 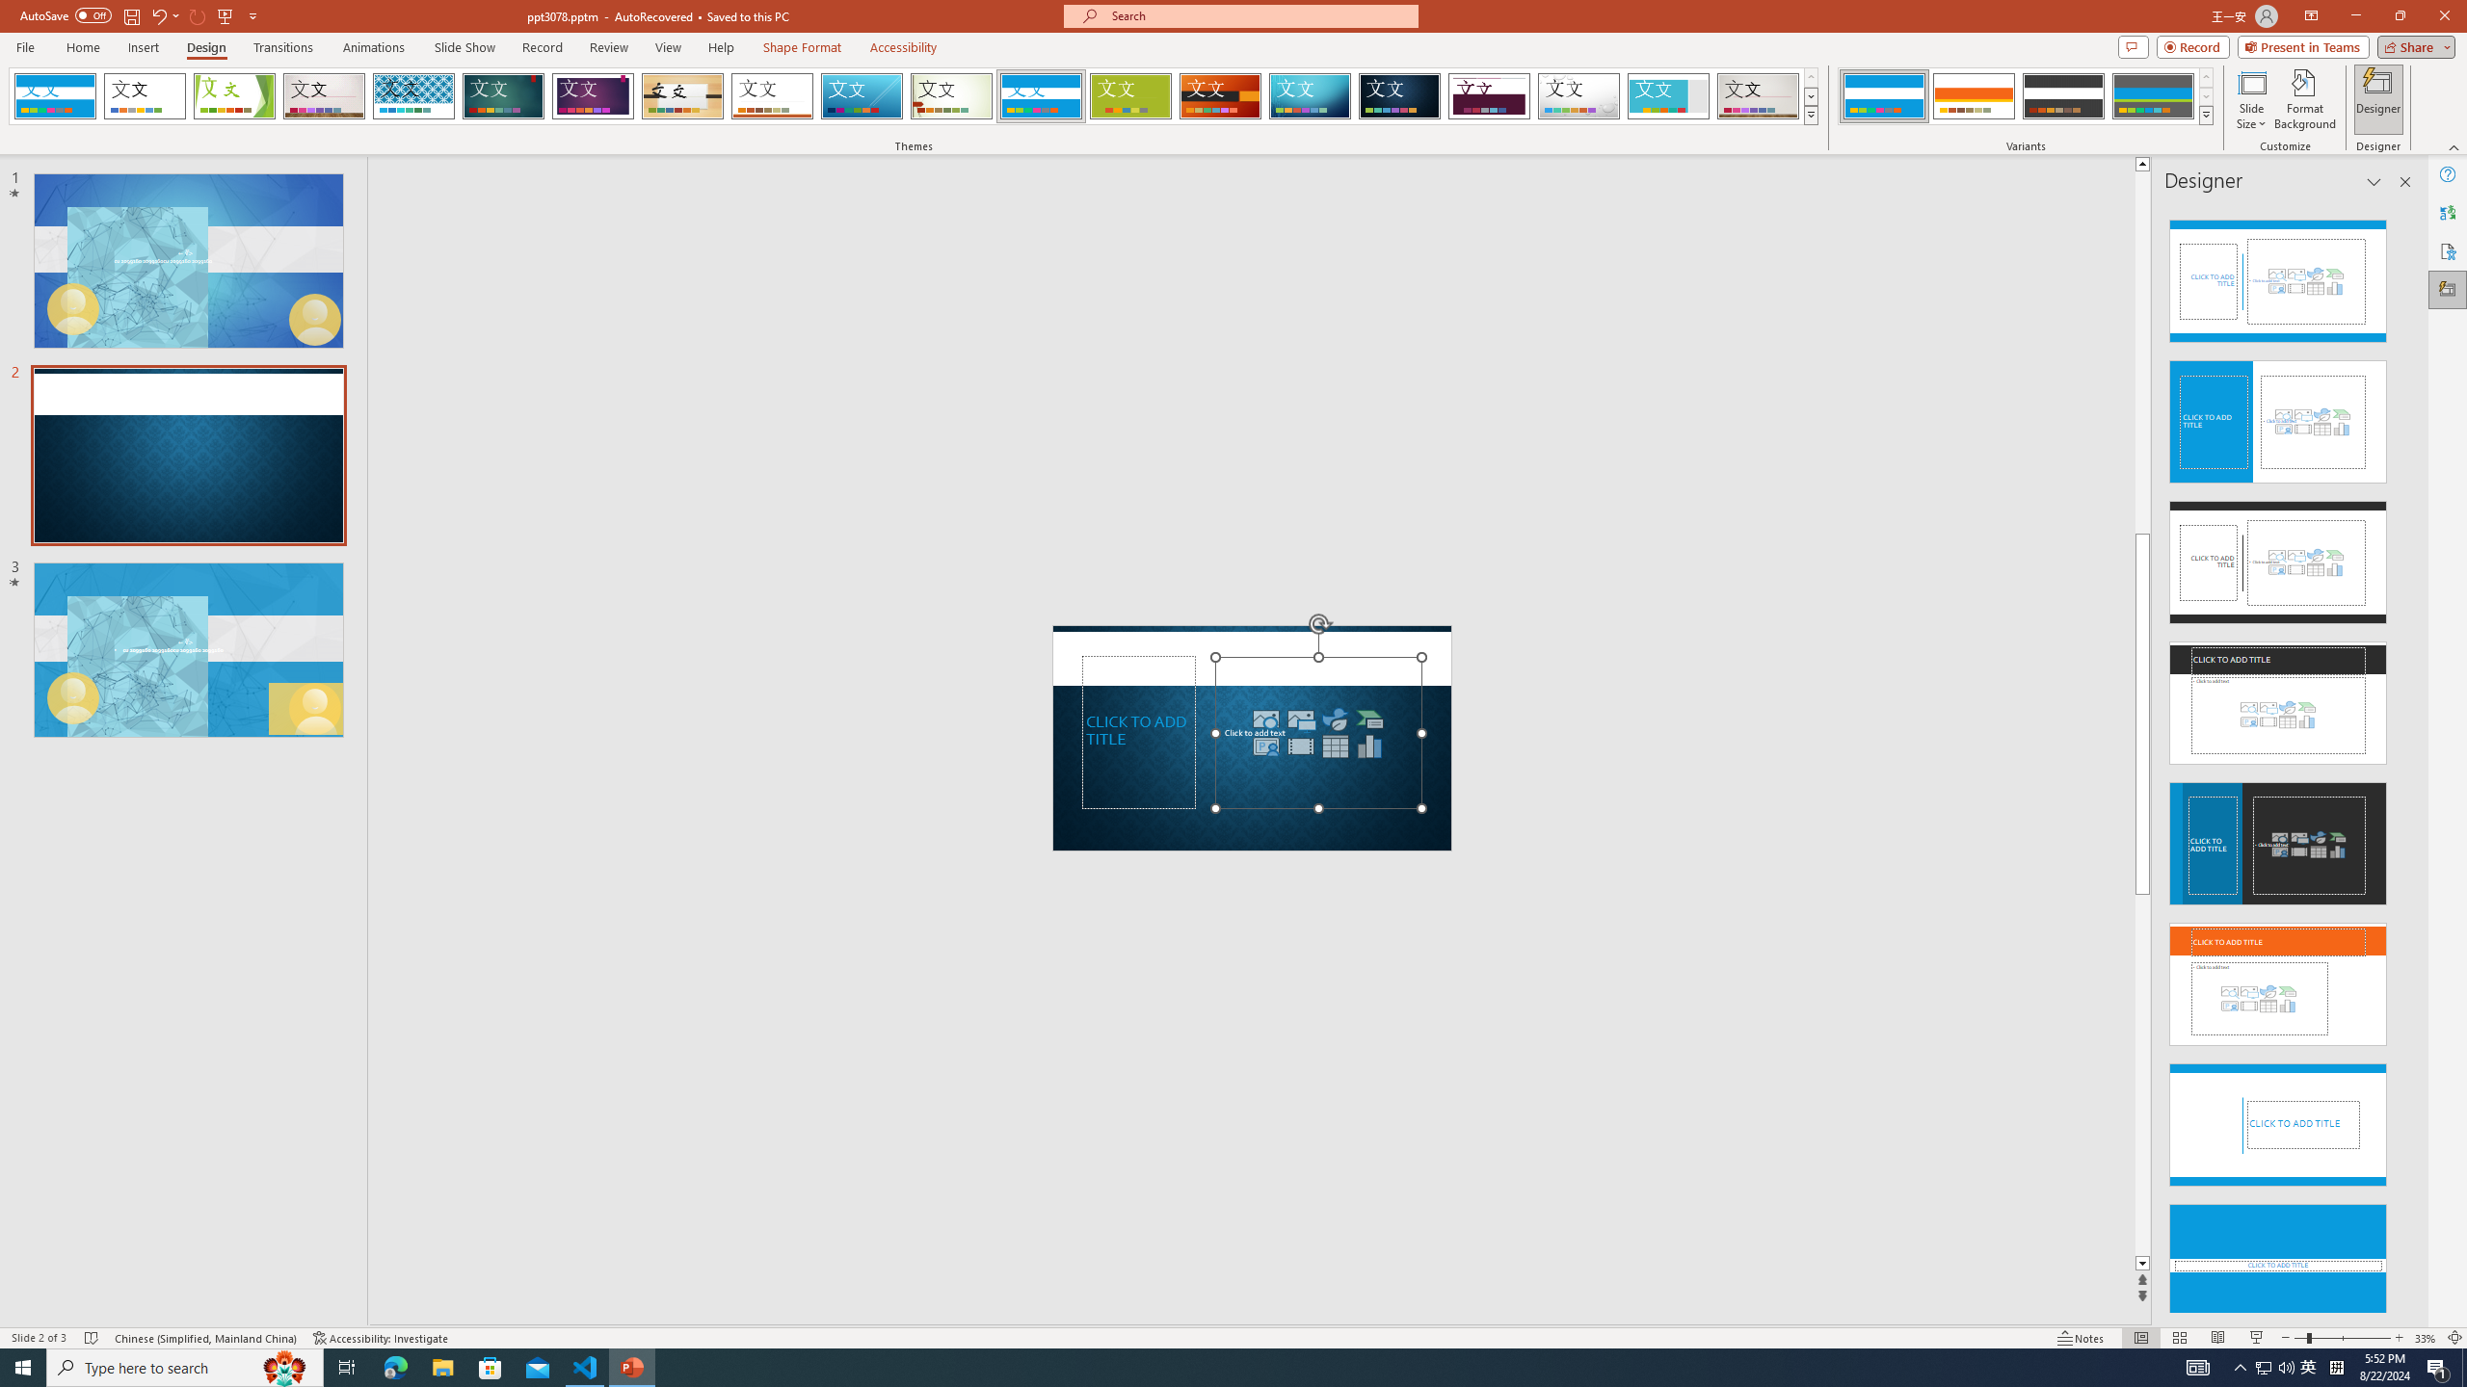 What do you see at coordinates (2305, 99) in the screenshot?
I see `Format Background` at bounding box center [2305, 99].